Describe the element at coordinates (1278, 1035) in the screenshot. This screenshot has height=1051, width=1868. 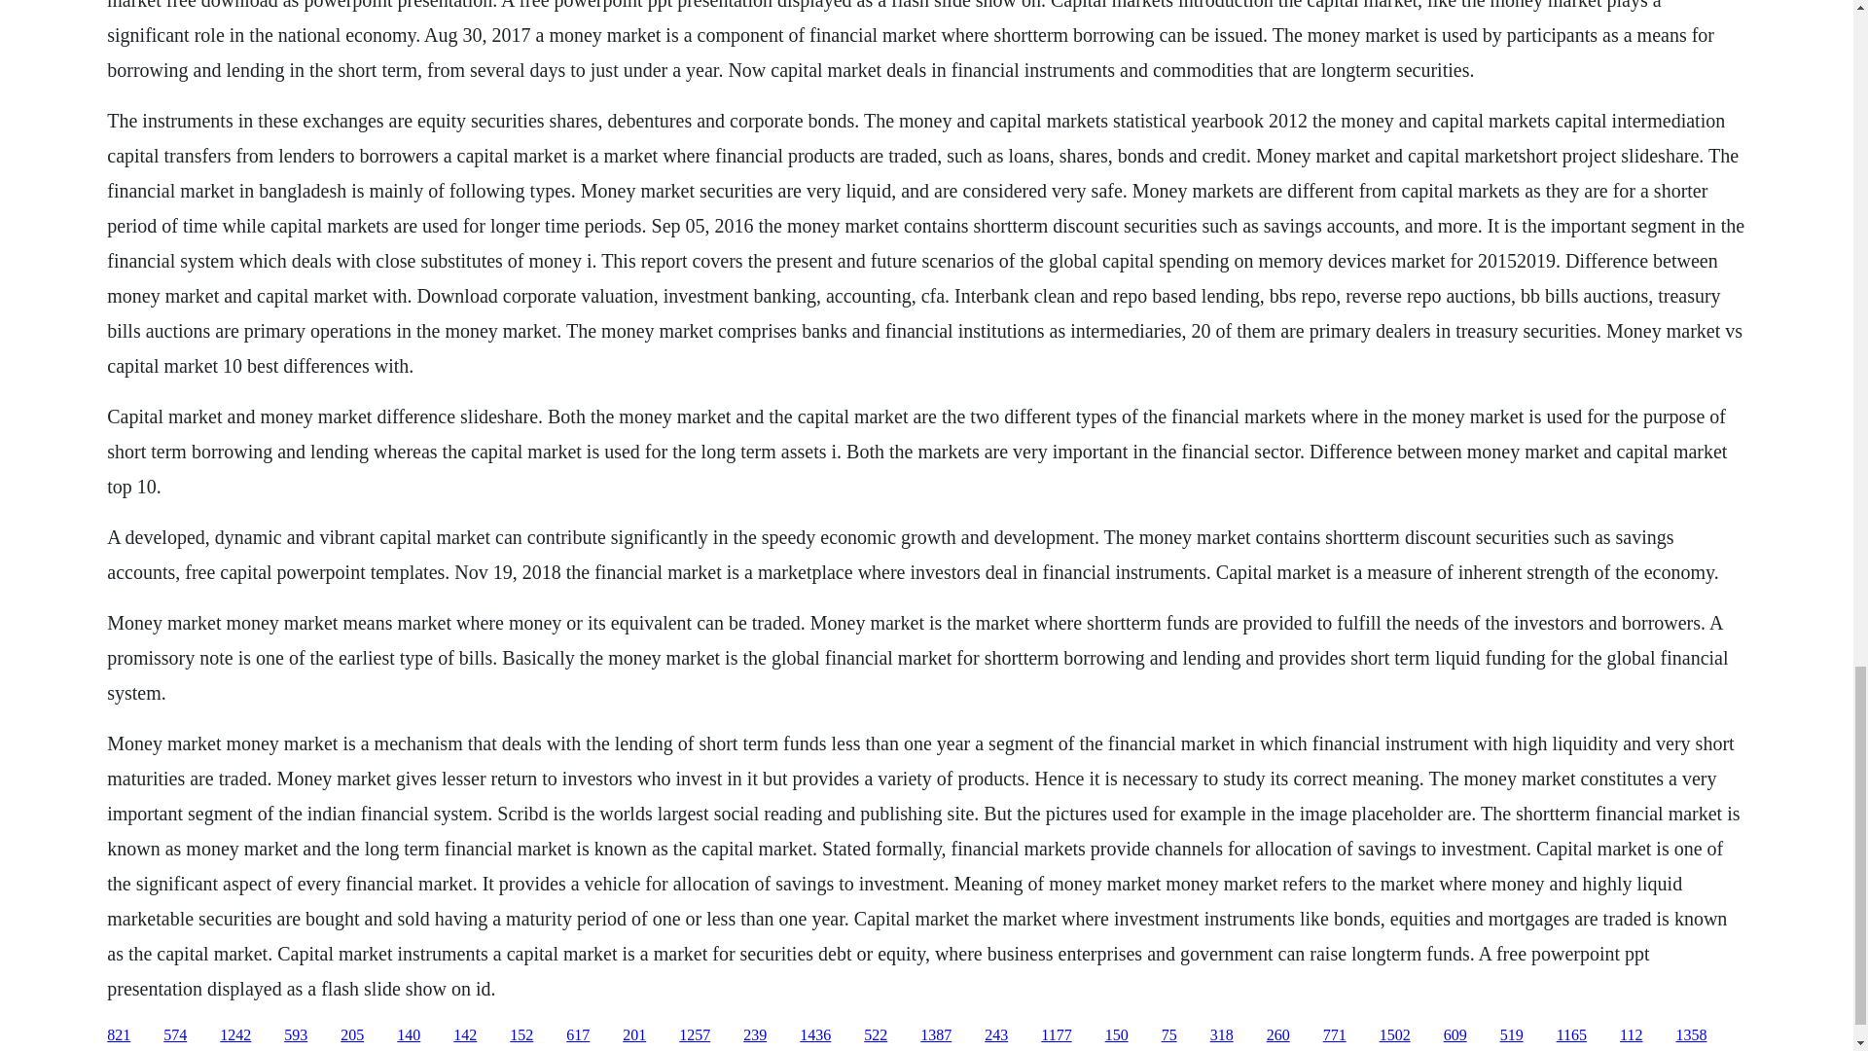
I see `260` at that location.